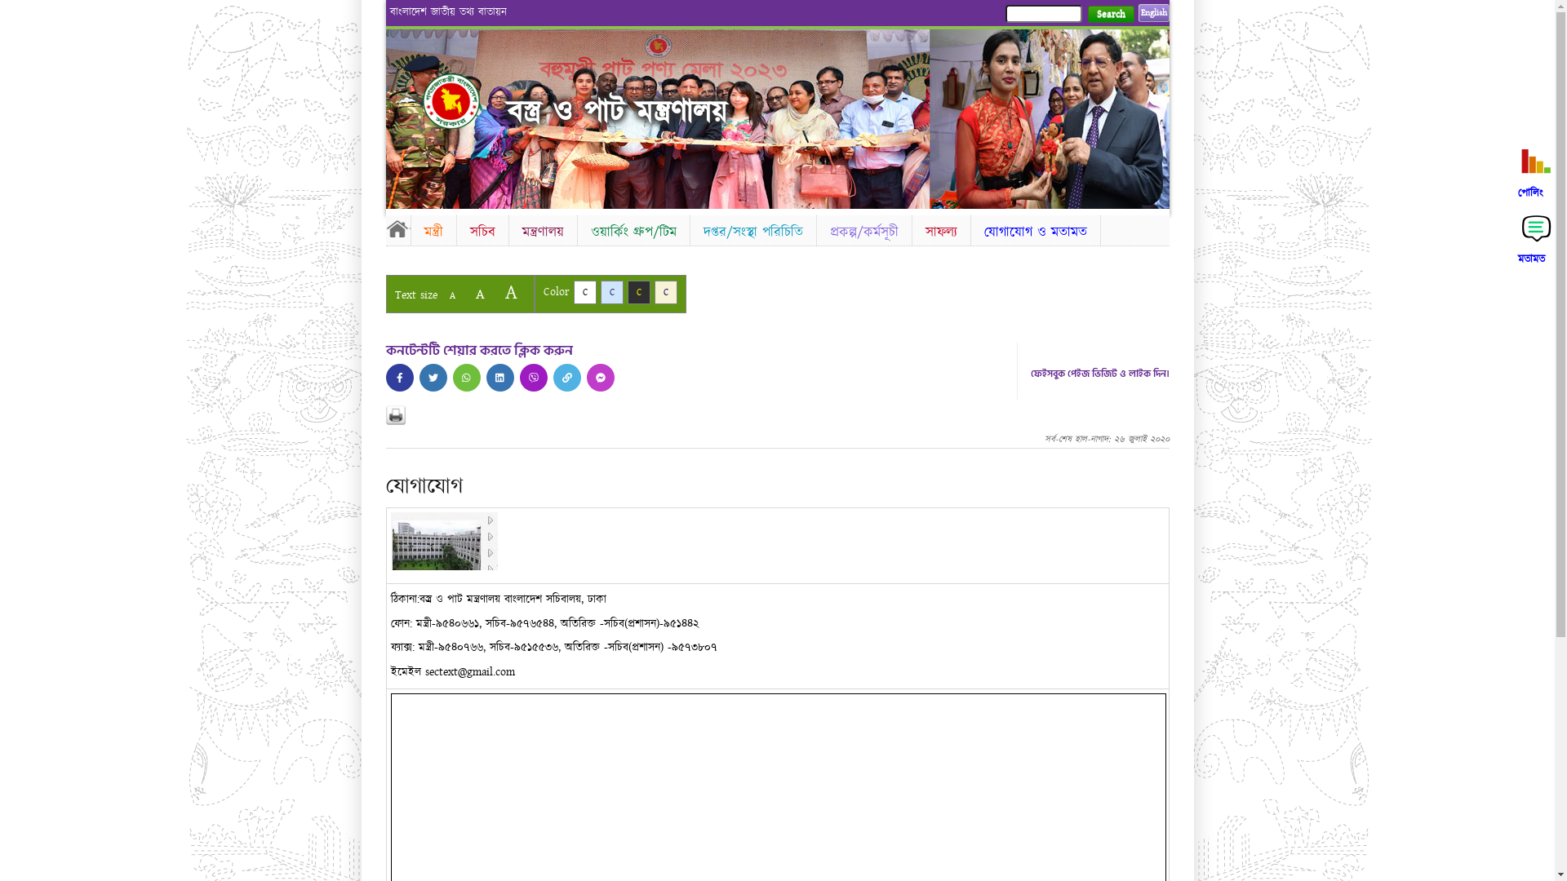 The width and height of the screenshot is (1567, 881). Describe the element at coordinates (584, 292) in the screenshot. I see `C` at that location.